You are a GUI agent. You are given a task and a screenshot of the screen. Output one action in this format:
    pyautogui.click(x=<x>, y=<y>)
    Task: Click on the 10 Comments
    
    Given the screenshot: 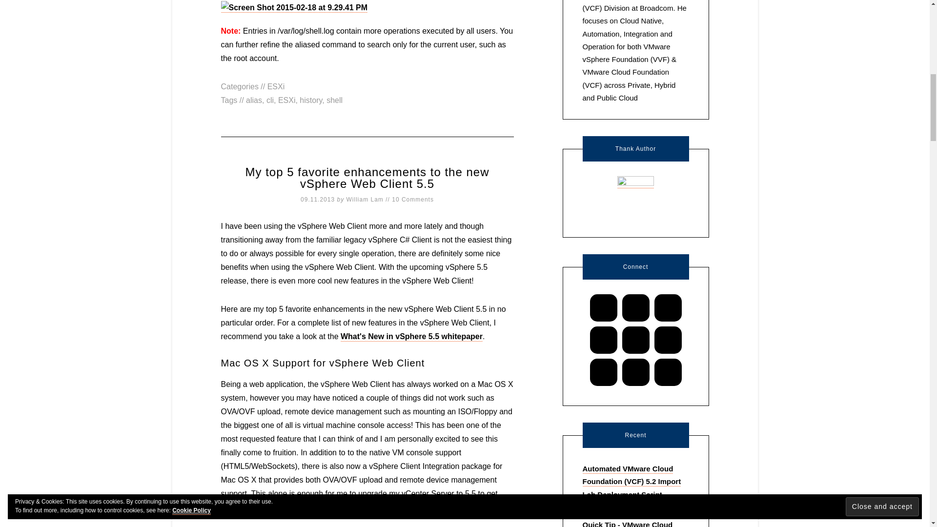 What is the action you would take?
    pyautogui.click(x=412, y=199)
    